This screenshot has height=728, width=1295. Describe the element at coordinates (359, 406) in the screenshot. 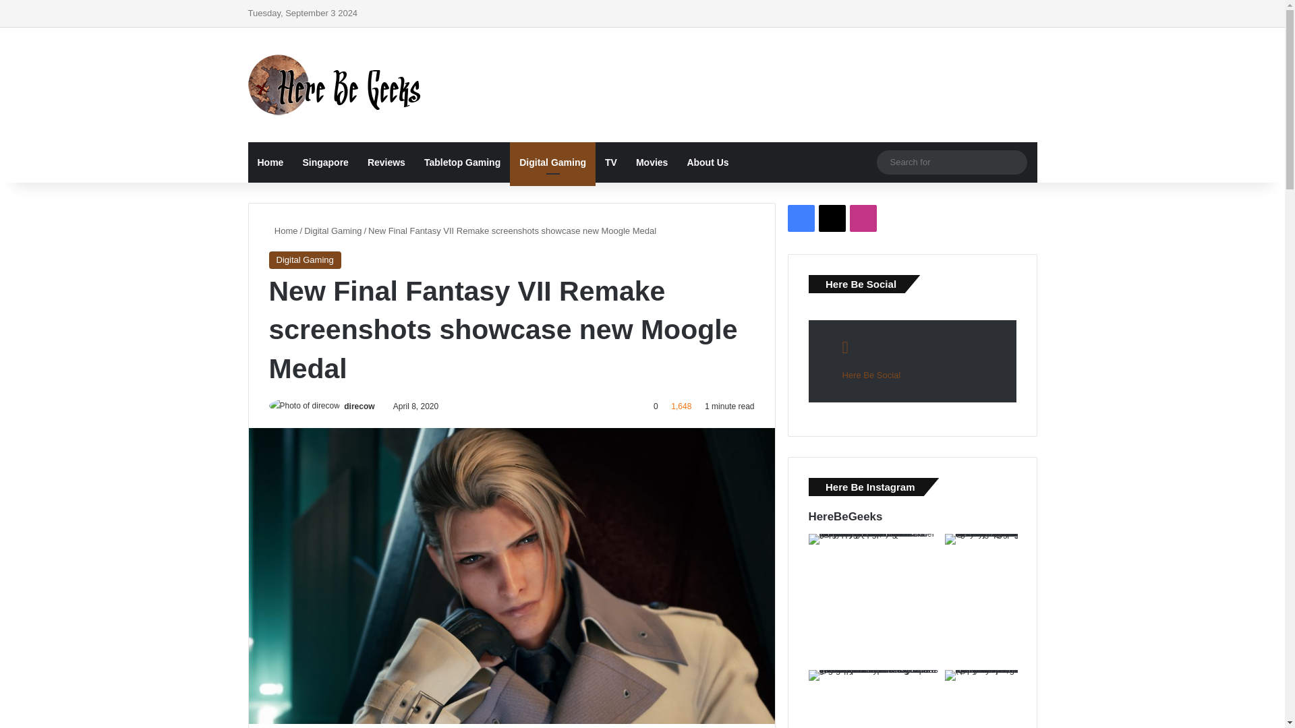

I see `direcow` at that location.